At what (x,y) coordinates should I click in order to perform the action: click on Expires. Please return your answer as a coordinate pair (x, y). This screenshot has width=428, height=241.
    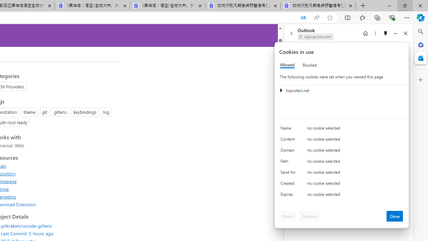
    Looking at the image, I should click on (289, 196).